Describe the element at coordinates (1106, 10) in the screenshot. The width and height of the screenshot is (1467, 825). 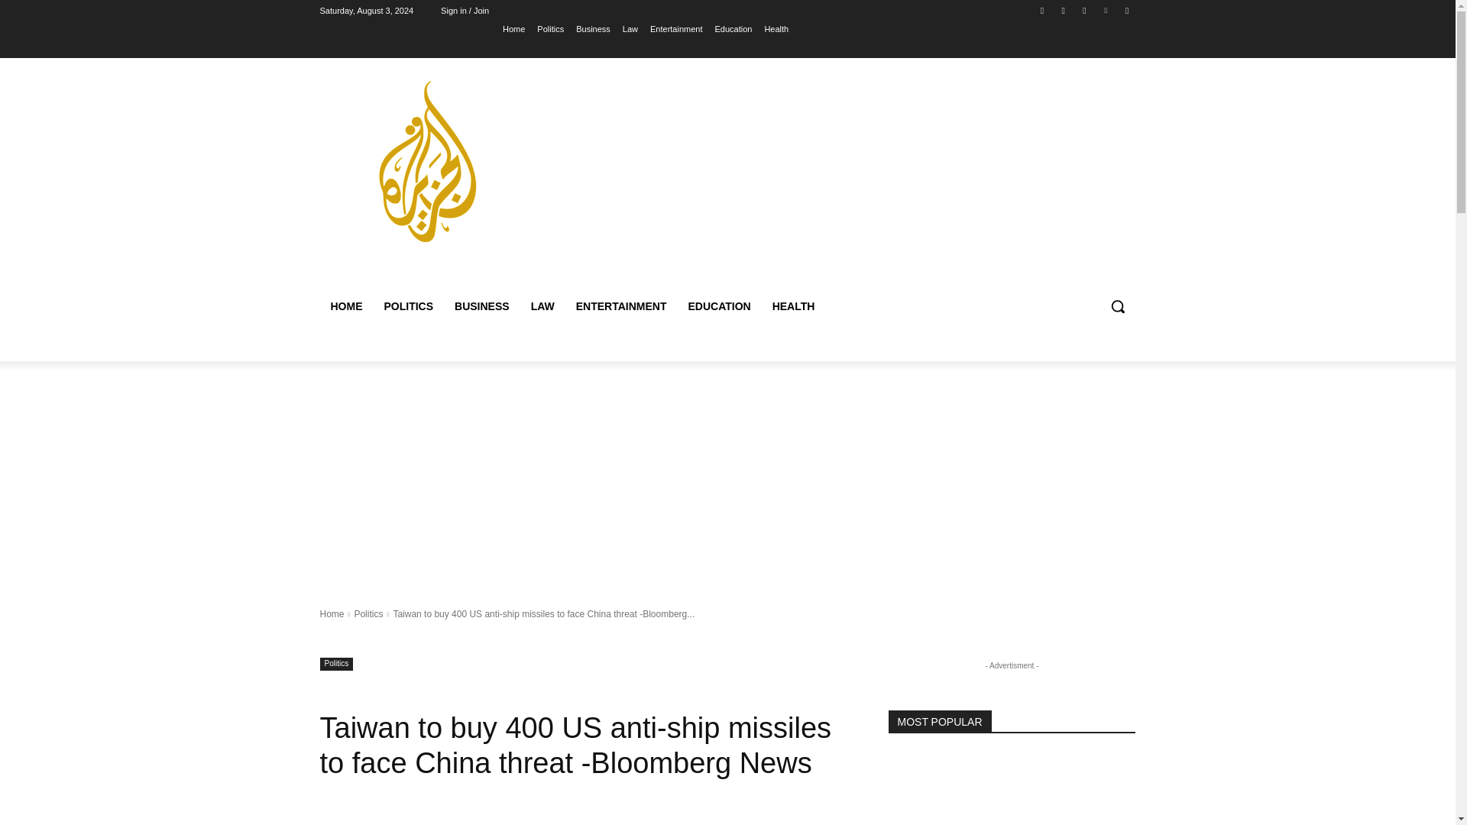
I see `Vimeo` at that location.